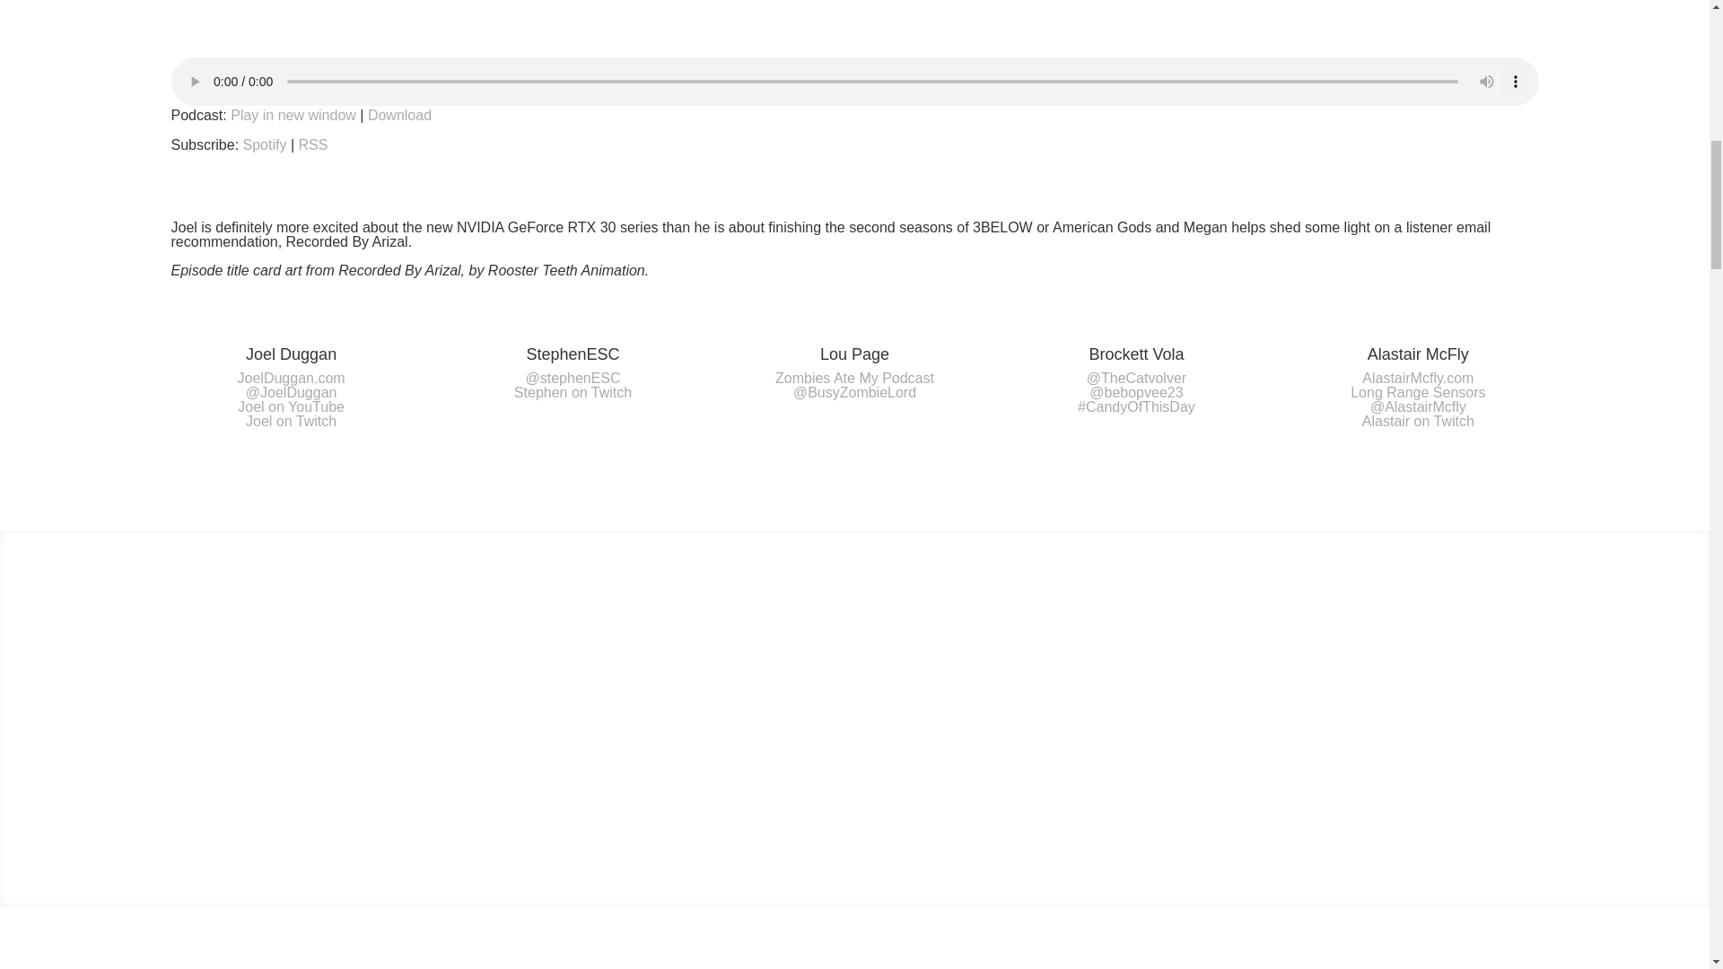  What do you see at coordinates (313, 144) in the screenshot?
I see `RSS` at bounding box center [313, 144].